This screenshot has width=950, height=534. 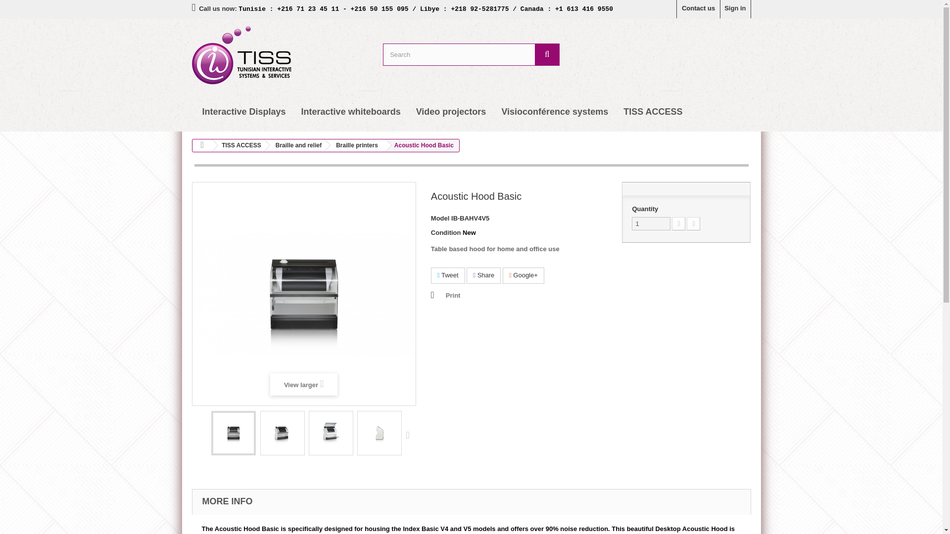 I want to click on Interactive whiteboards , so click(x=351, y=111).